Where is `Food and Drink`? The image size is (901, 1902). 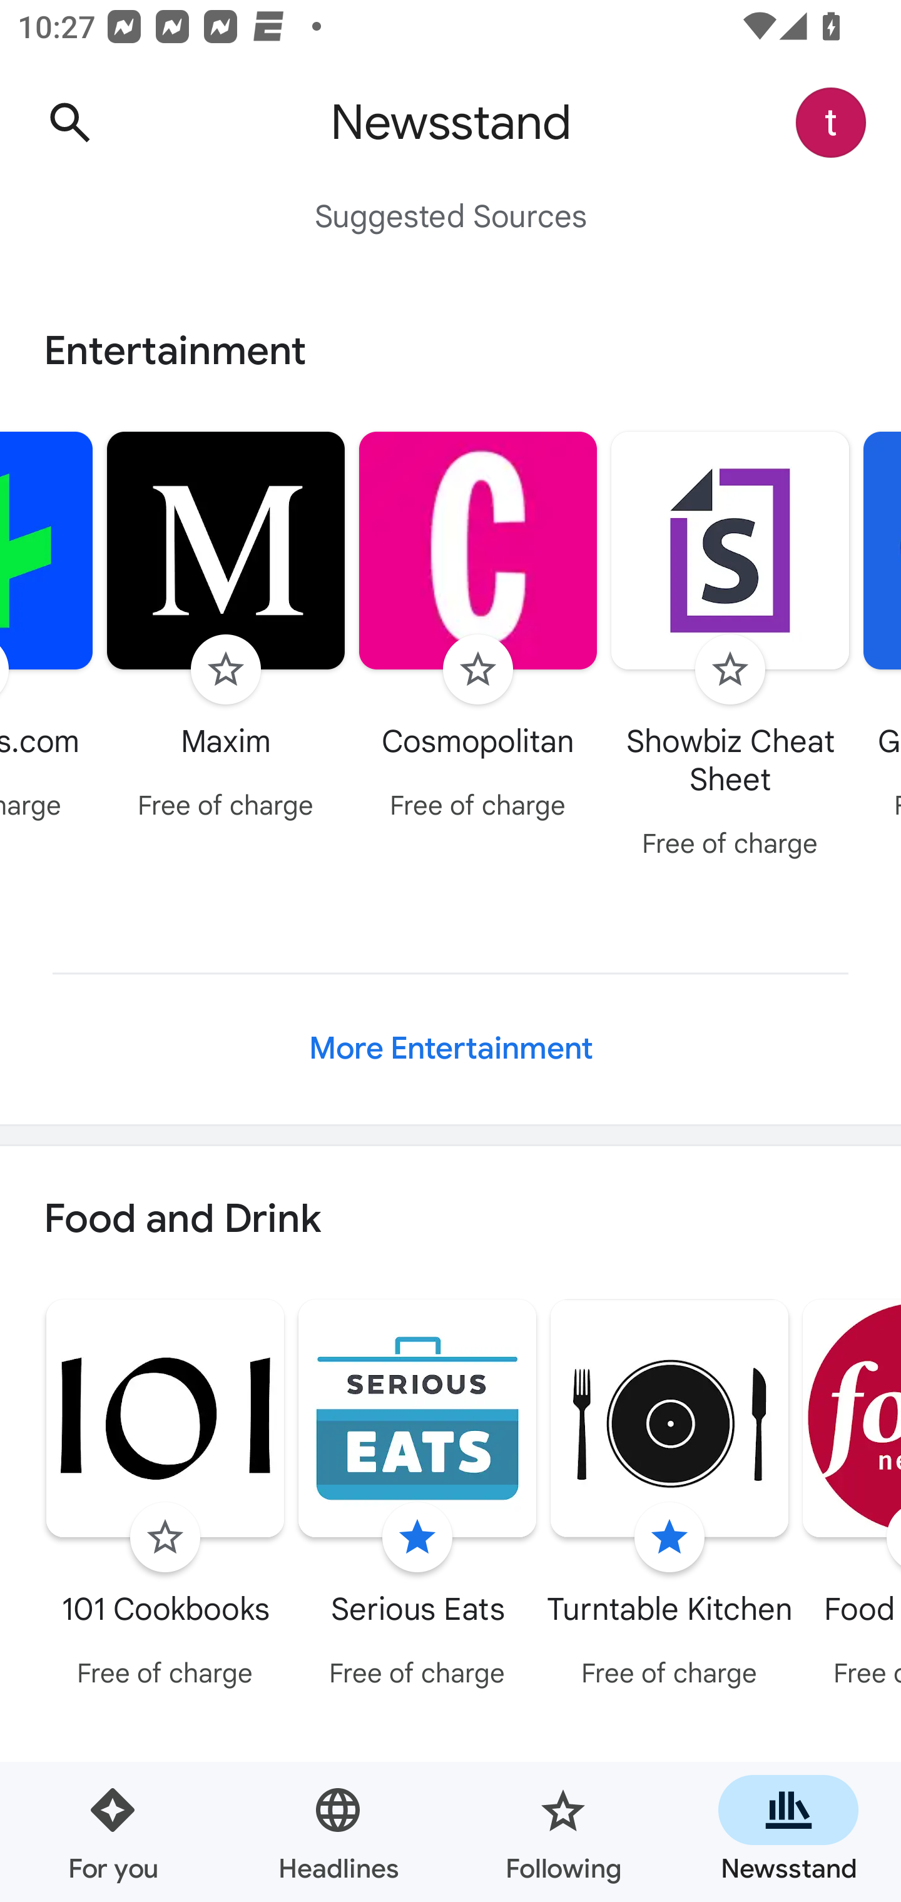
Food and Drink is located at coordinates (450, 1220).